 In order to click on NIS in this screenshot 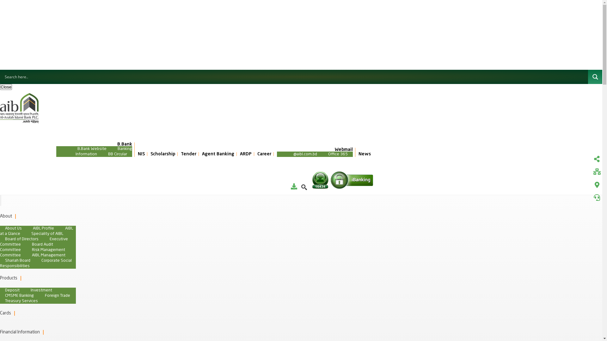, I will do `click(141, 154)`.